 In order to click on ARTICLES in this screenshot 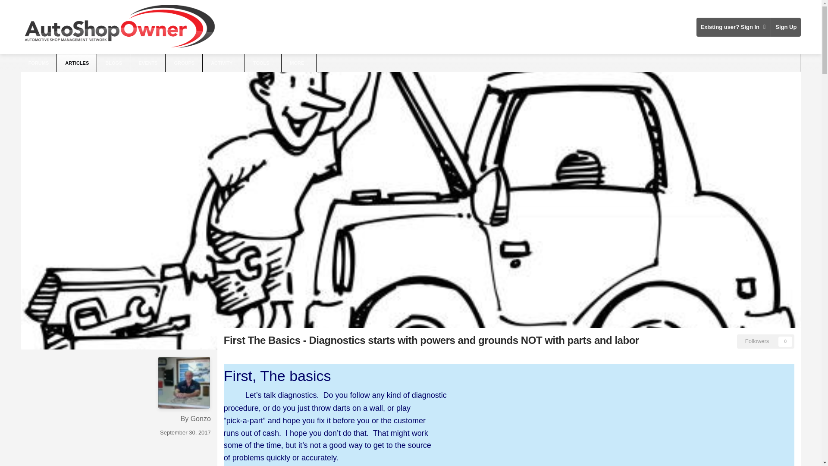, I will do `click(77, 63)`.